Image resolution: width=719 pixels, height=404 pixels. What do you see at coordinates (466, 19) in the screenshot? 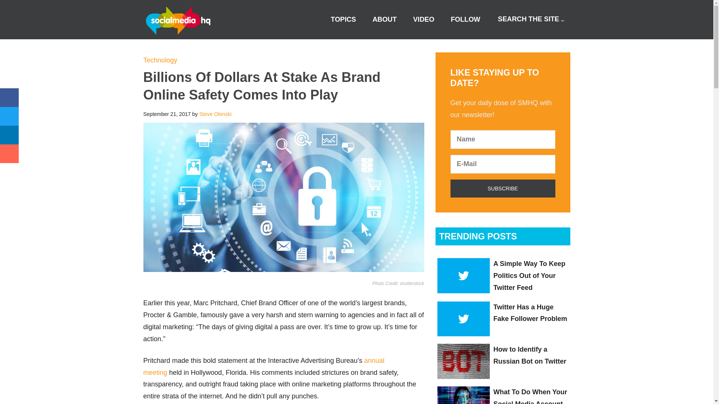
I see `FOLLOW` at bounding box center [466, 19].